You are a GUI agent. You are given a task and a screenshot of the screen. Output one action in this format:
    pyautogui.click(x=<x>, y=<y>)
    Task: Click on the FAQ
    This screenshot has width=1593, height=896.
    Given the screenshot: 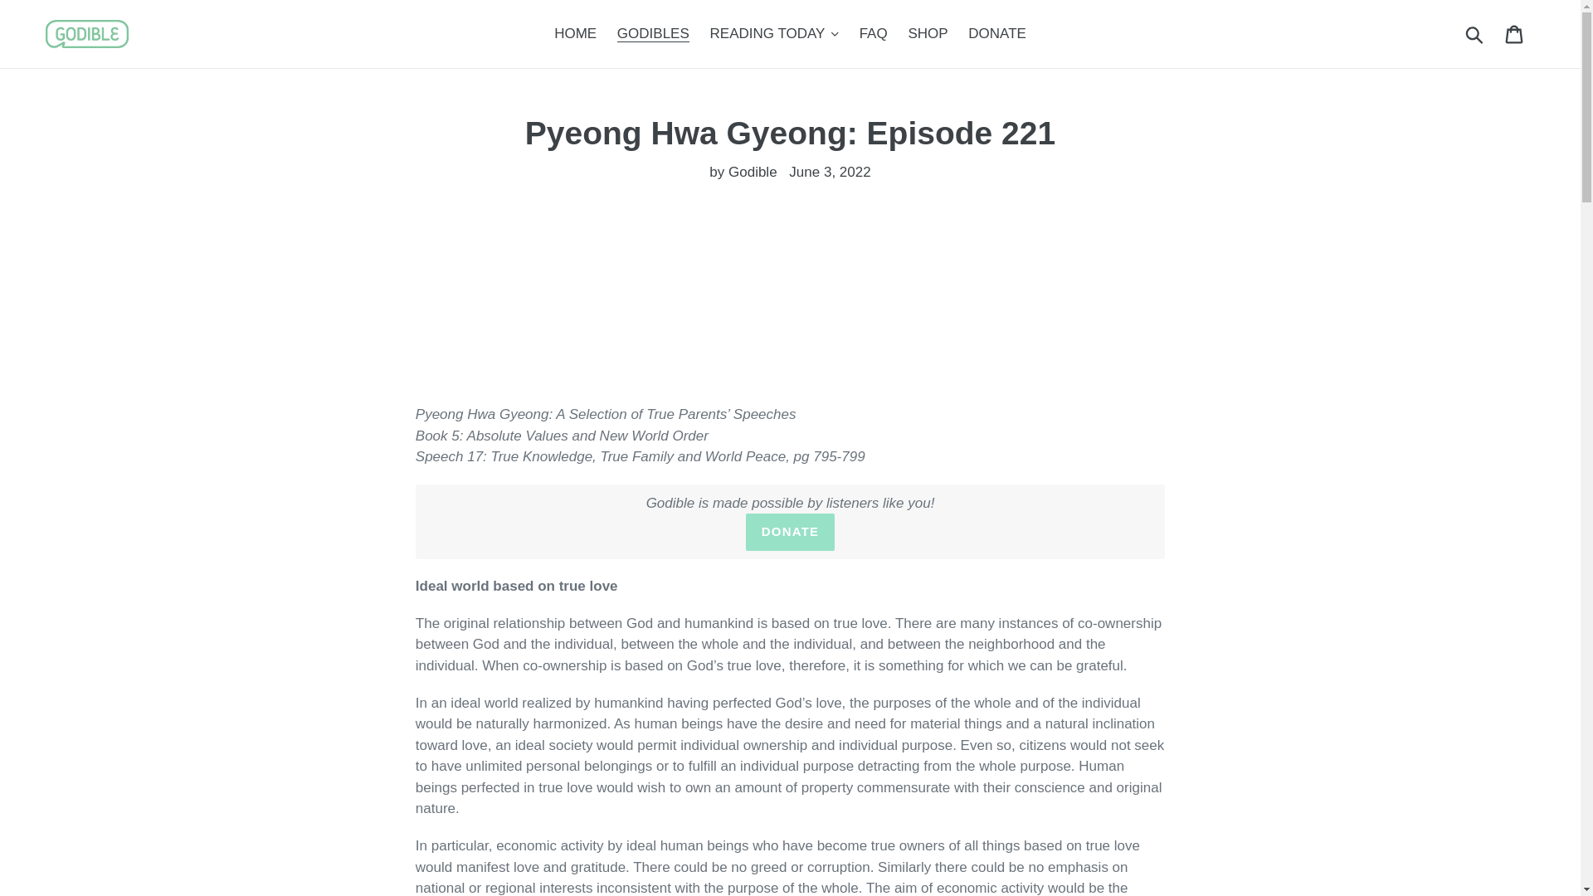 What is the action you would take?
    pyautogui.click(x=873, y=33)
    